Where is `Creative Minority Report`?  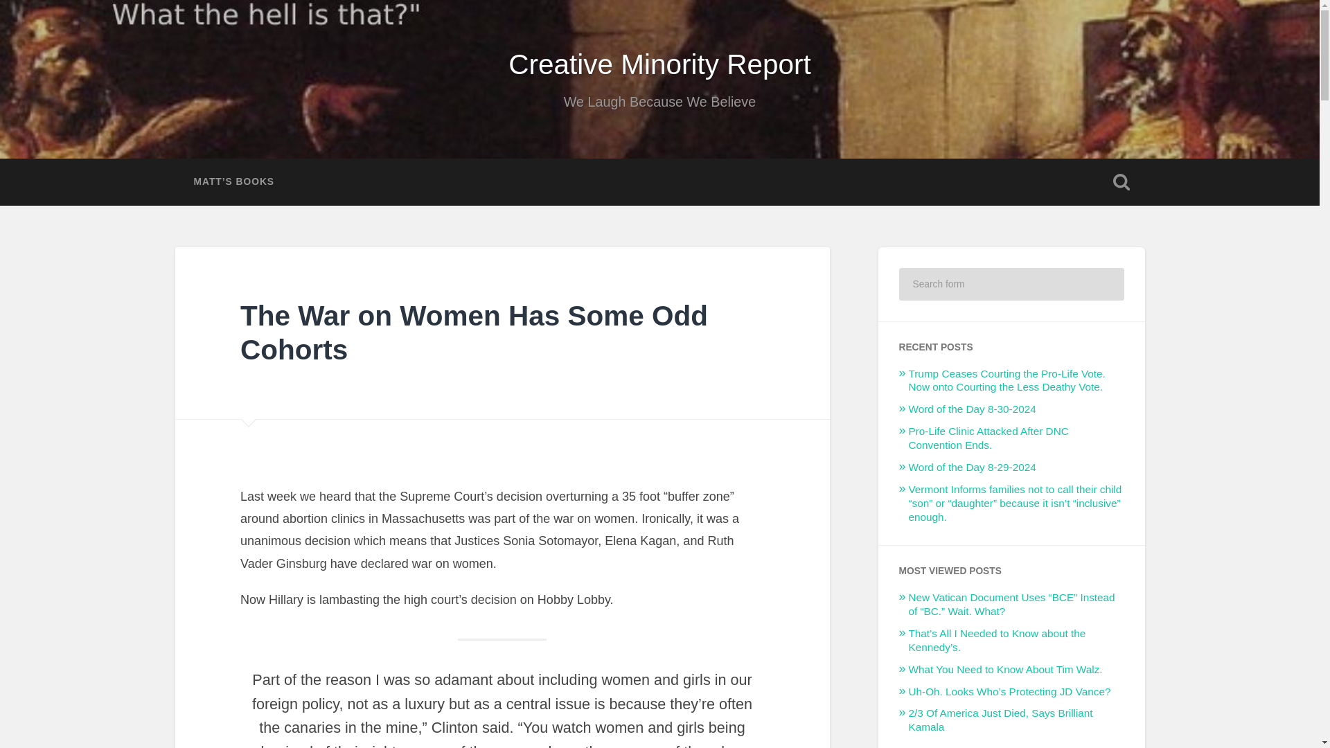
Creative Minority Report is located at coordinates (659, 64).